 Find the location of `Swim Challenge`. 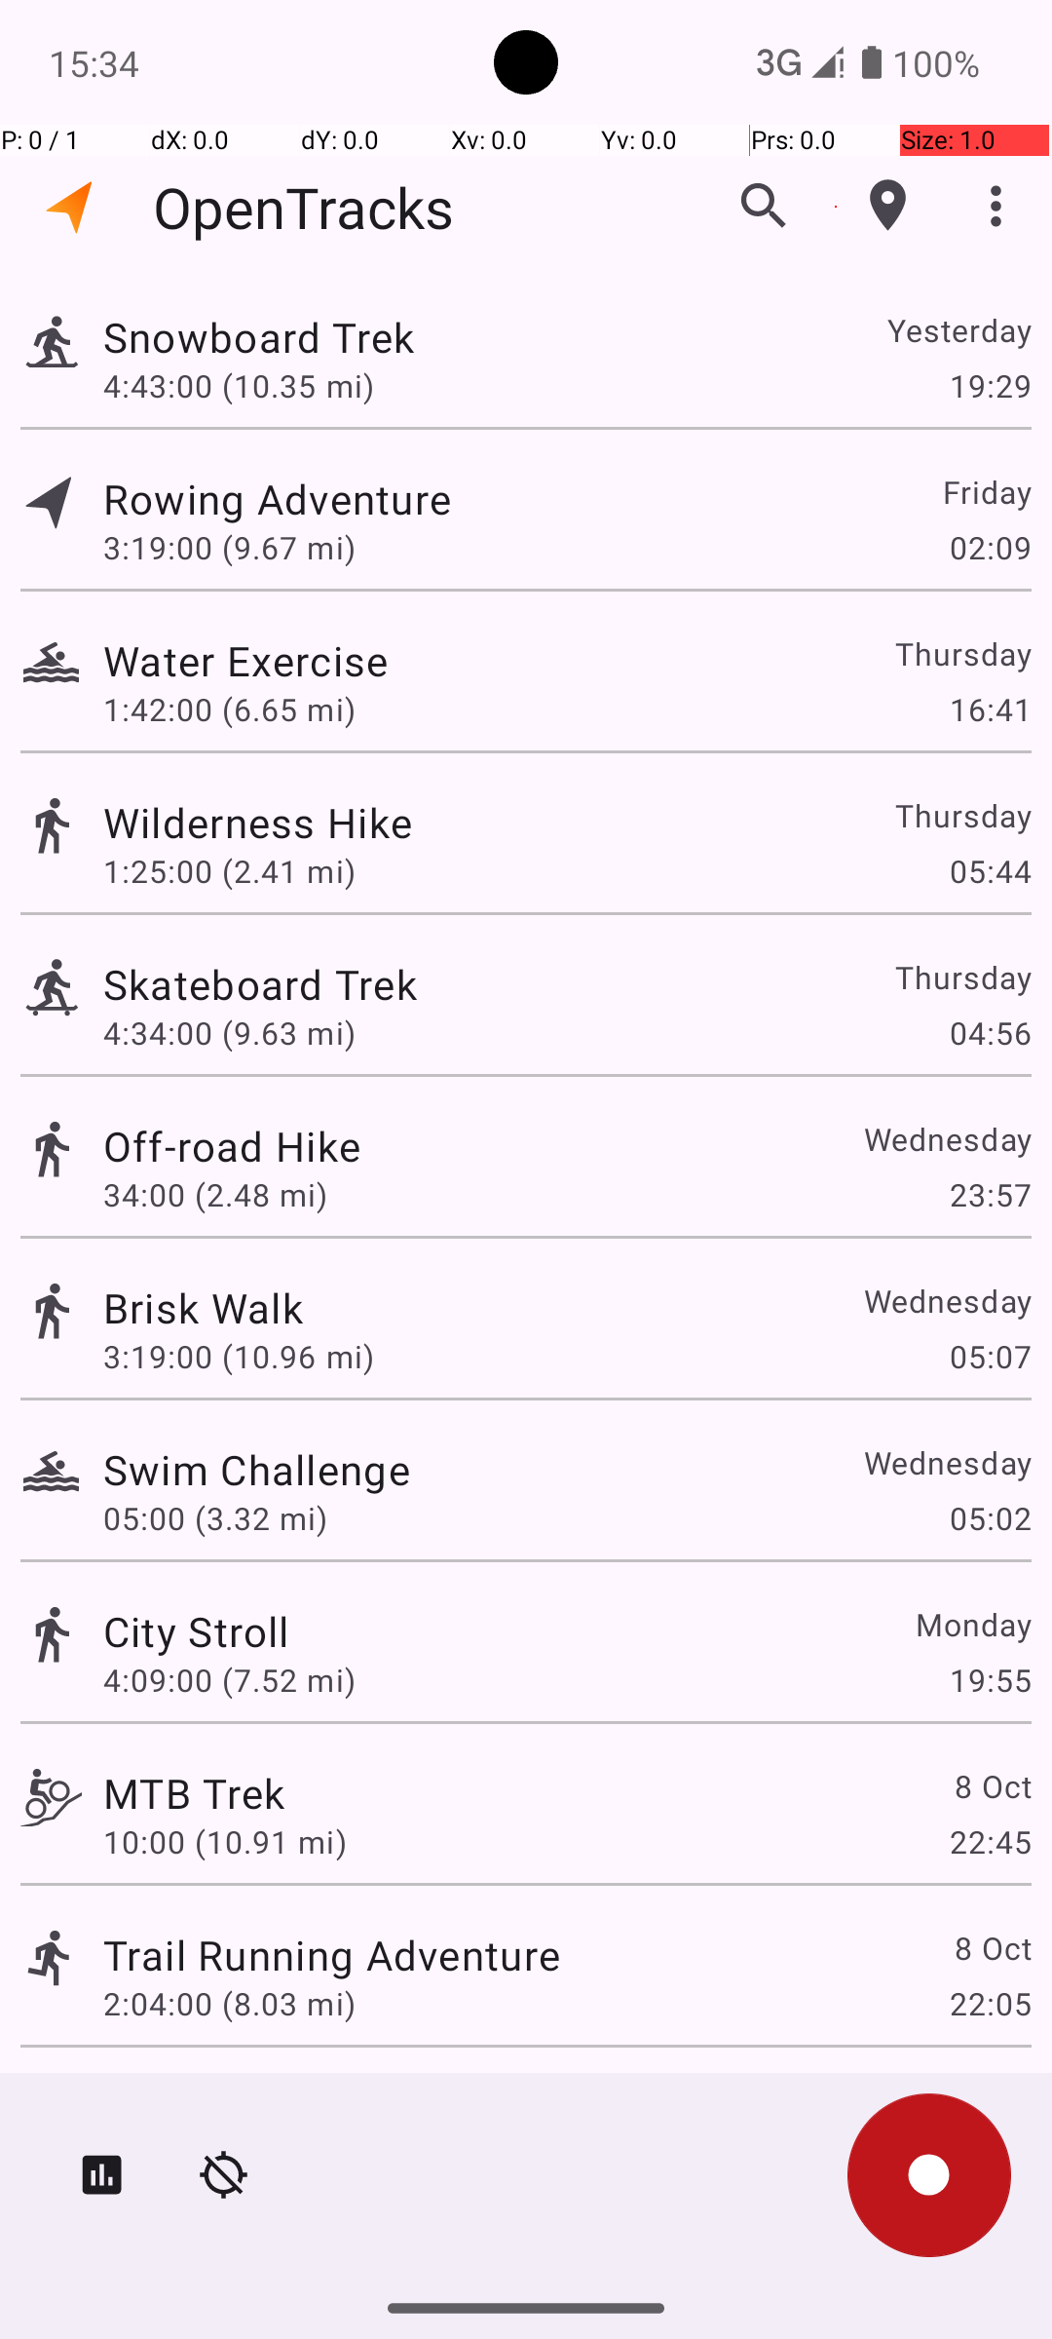

Swim Challenge is located at coordinates (257, 1470).